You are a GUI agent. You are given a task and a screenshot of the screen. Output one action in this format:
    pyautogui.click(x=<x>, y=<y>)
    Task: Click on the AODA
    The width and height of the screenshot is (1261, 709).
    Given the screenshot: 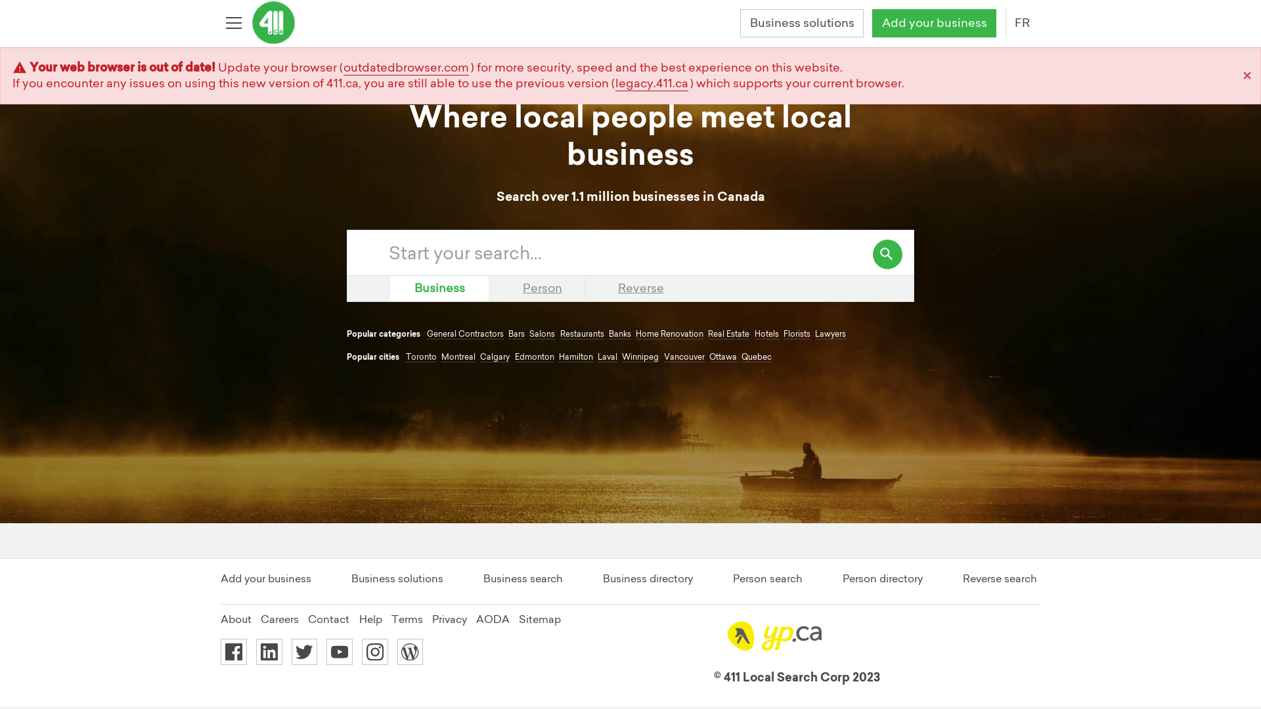 What is the action you would take?
    pyautogui.click(x=493, y=619)
    